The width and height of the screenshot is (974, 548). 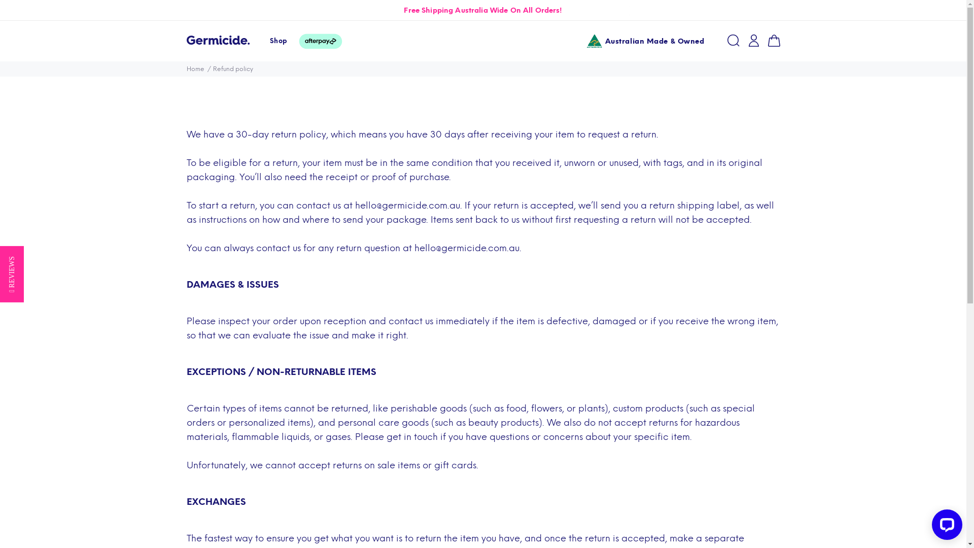 What do you see at coordinates (483, 10) in the screenshot?
I see `Free Shipping Australia Wide On All Orders!` at bounding box center [483, 10].